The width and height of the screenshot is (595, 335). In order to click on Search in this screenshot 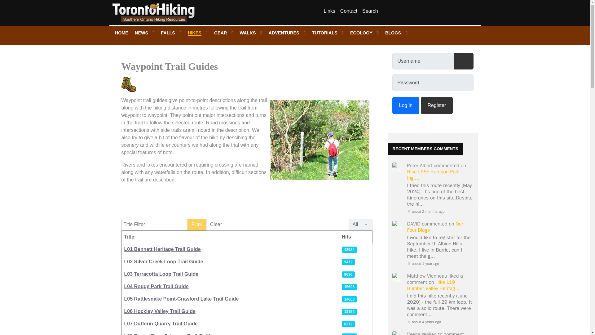, I will do `click(370, 11)`.